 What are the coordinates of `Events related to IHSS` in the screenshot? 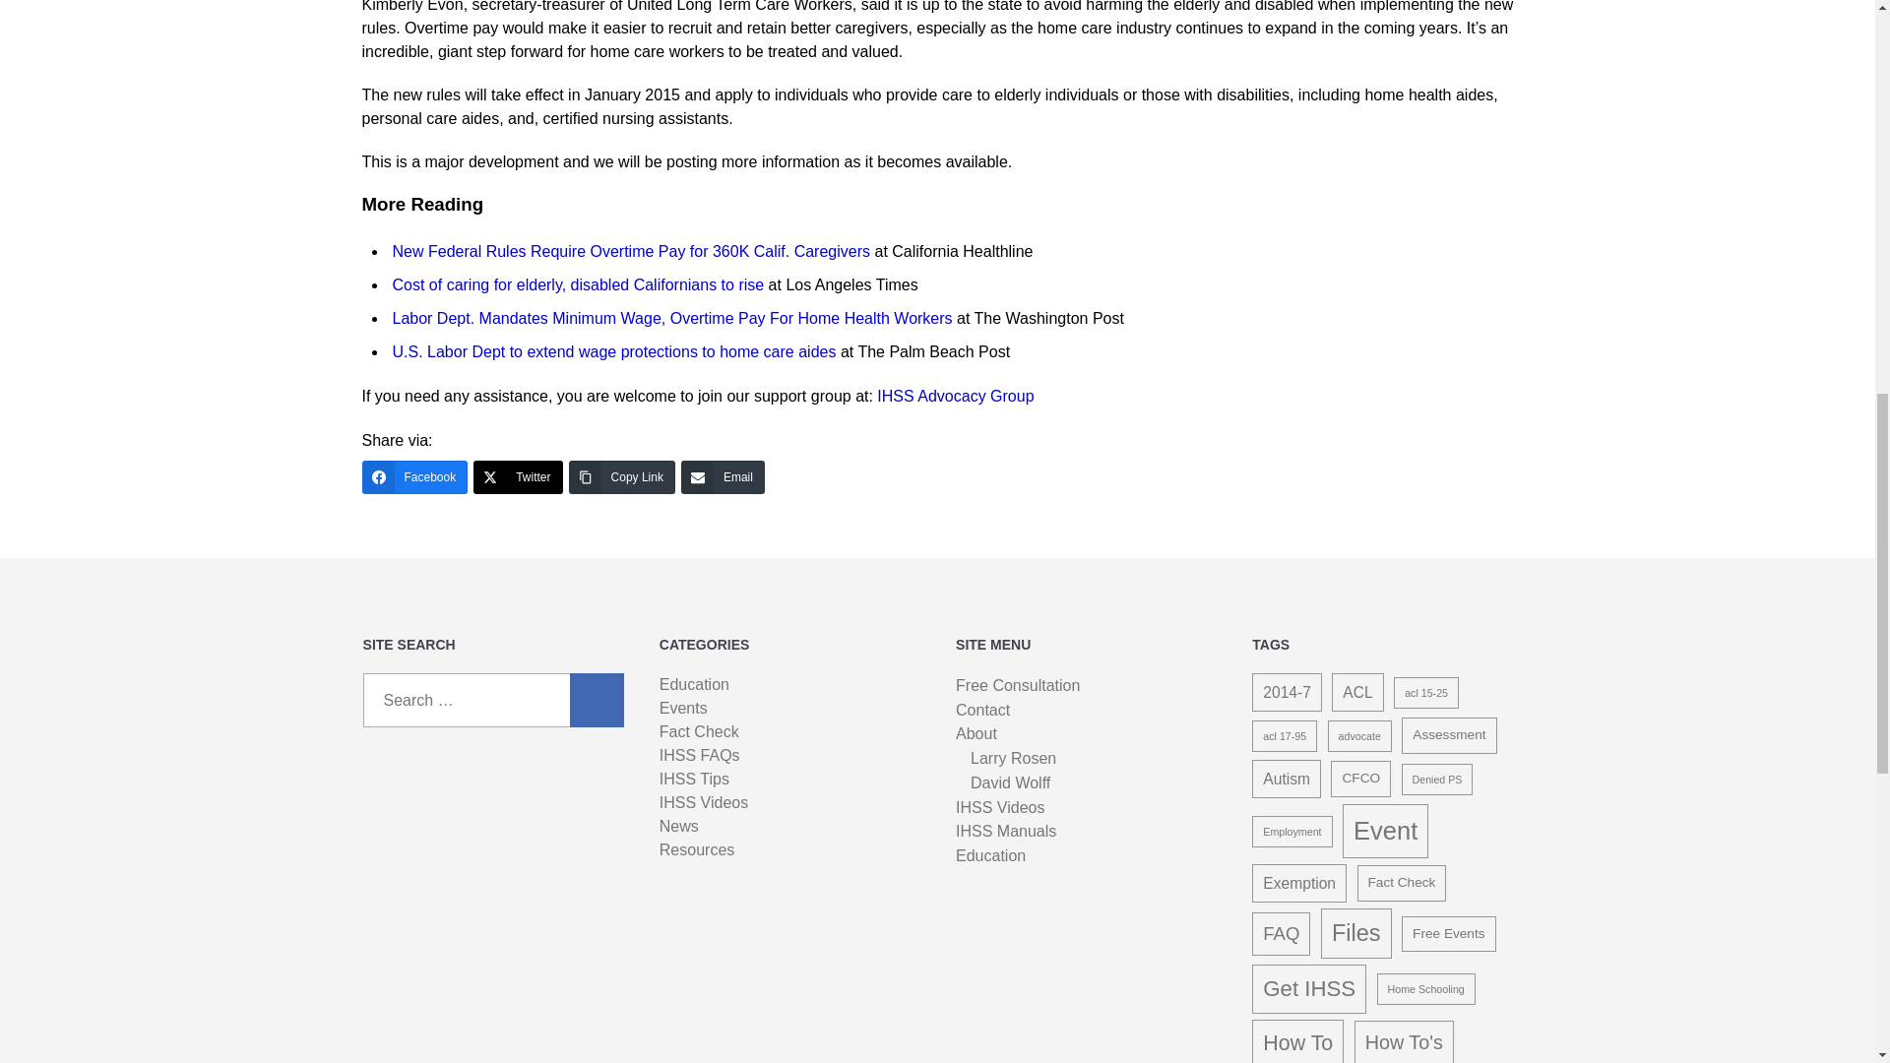 It's located at (683, 709).